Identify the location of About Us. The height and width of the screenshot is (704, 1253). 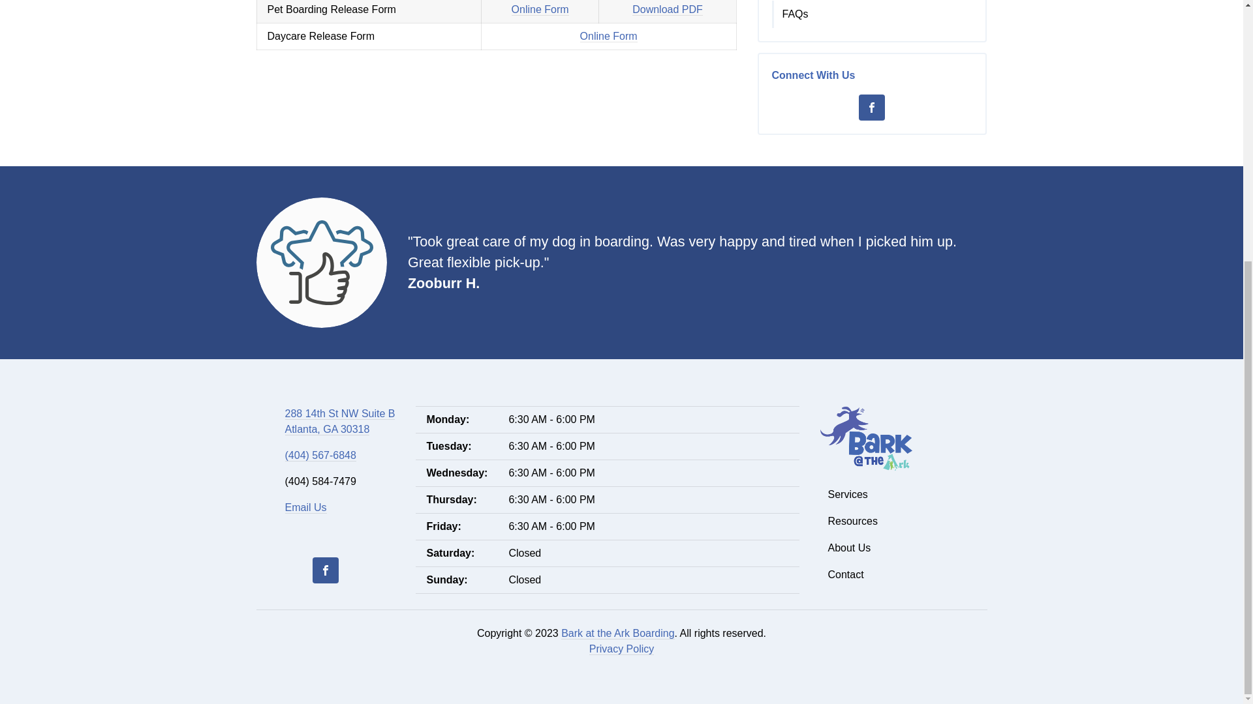
(903, 548).